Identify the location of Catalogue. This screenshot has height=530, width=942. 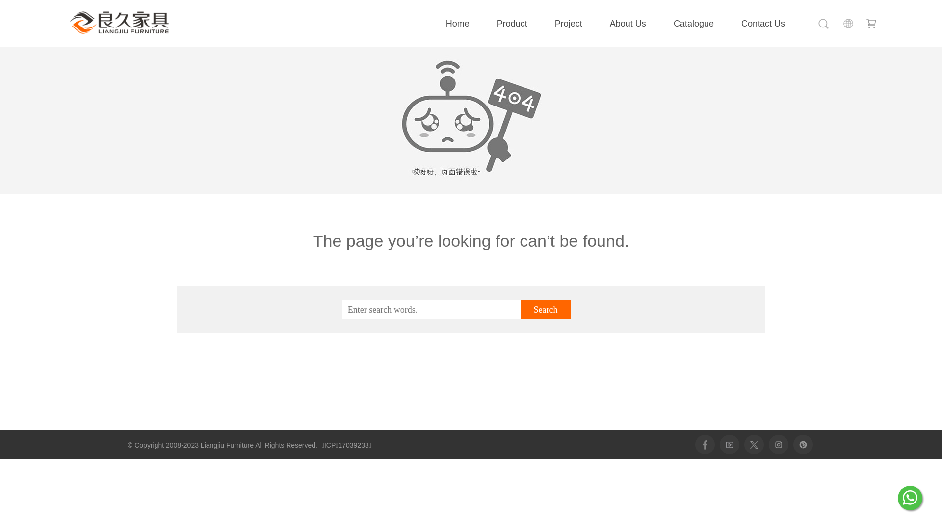
(694, 24).